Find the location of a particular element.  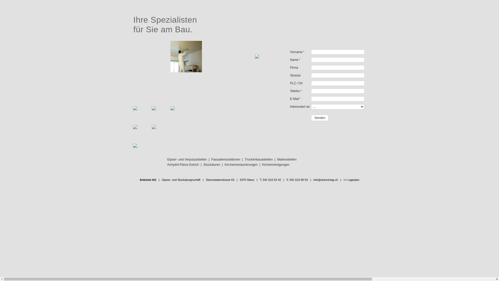

info@antoniniag.ch is located at coordinates (326, 180).